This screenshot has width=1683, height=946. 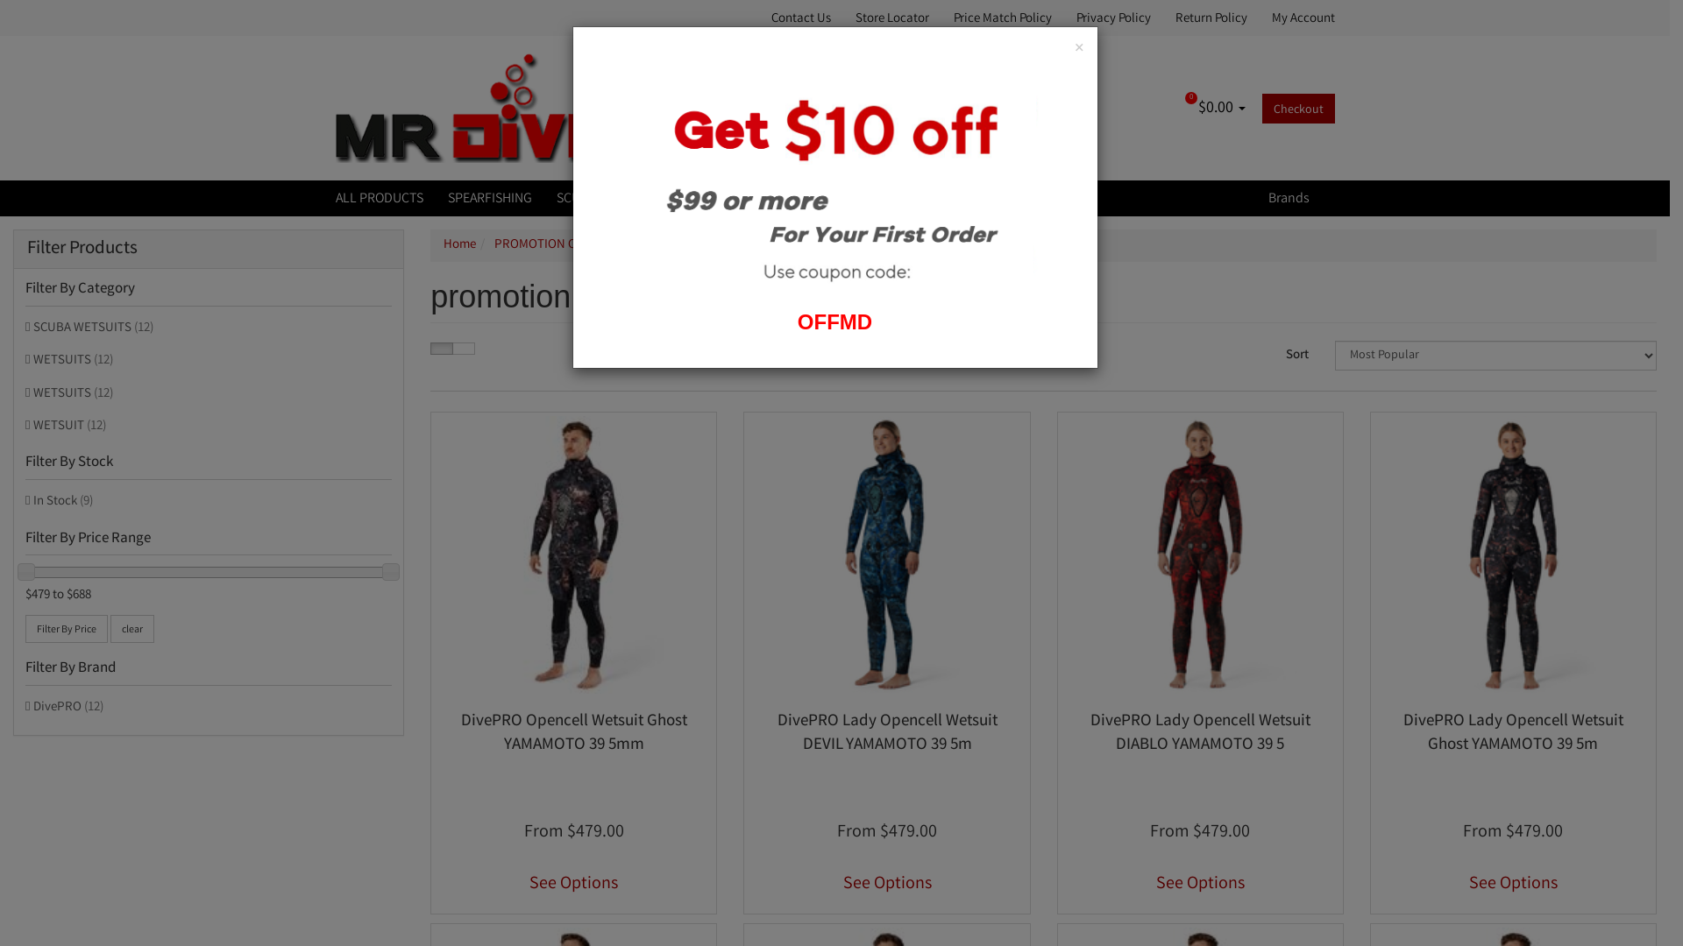 What do you see at coordinates (209, 394) in the screenshot?
I see `WETSUITS (12)` at bounding box center [209, 394].